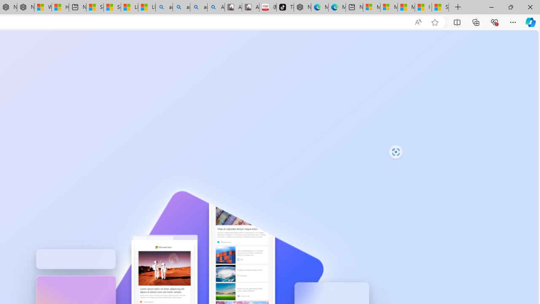 The height and width of the screenshot is (304, 540). Describe the element at coordinates (25, 8) in the screenshot. I see `Nordace - Summer Adventures 2024` at that location.